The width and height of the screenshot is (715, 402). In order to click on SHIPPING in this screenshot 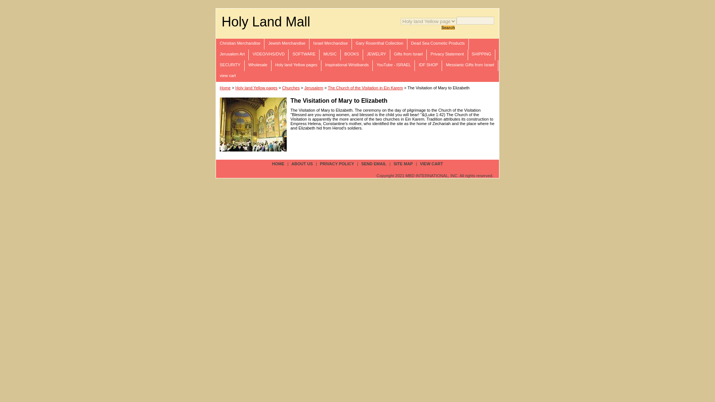, I will do `click(482, 55)`.